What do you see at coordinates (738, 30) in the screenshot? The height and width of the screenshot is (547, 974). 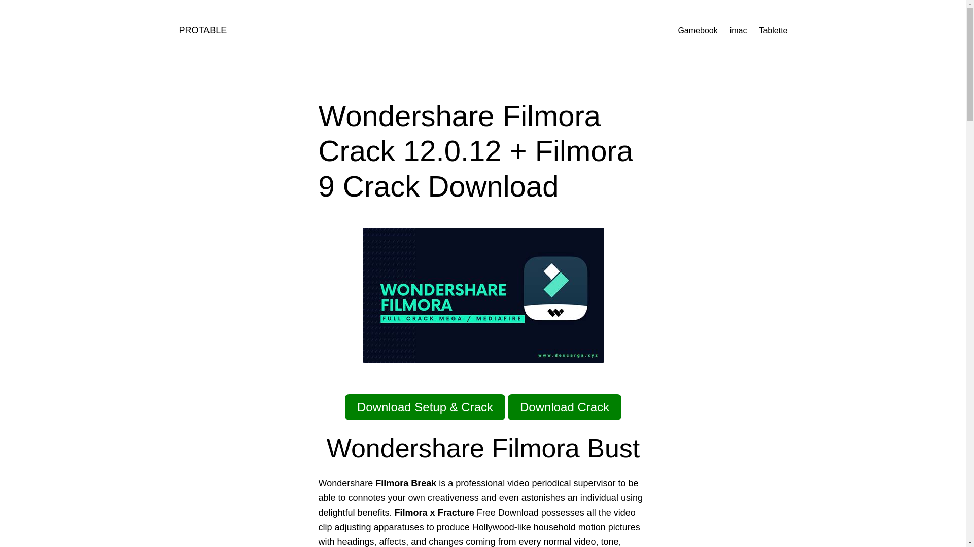 I see `imac` at bounding box center [738, 30].